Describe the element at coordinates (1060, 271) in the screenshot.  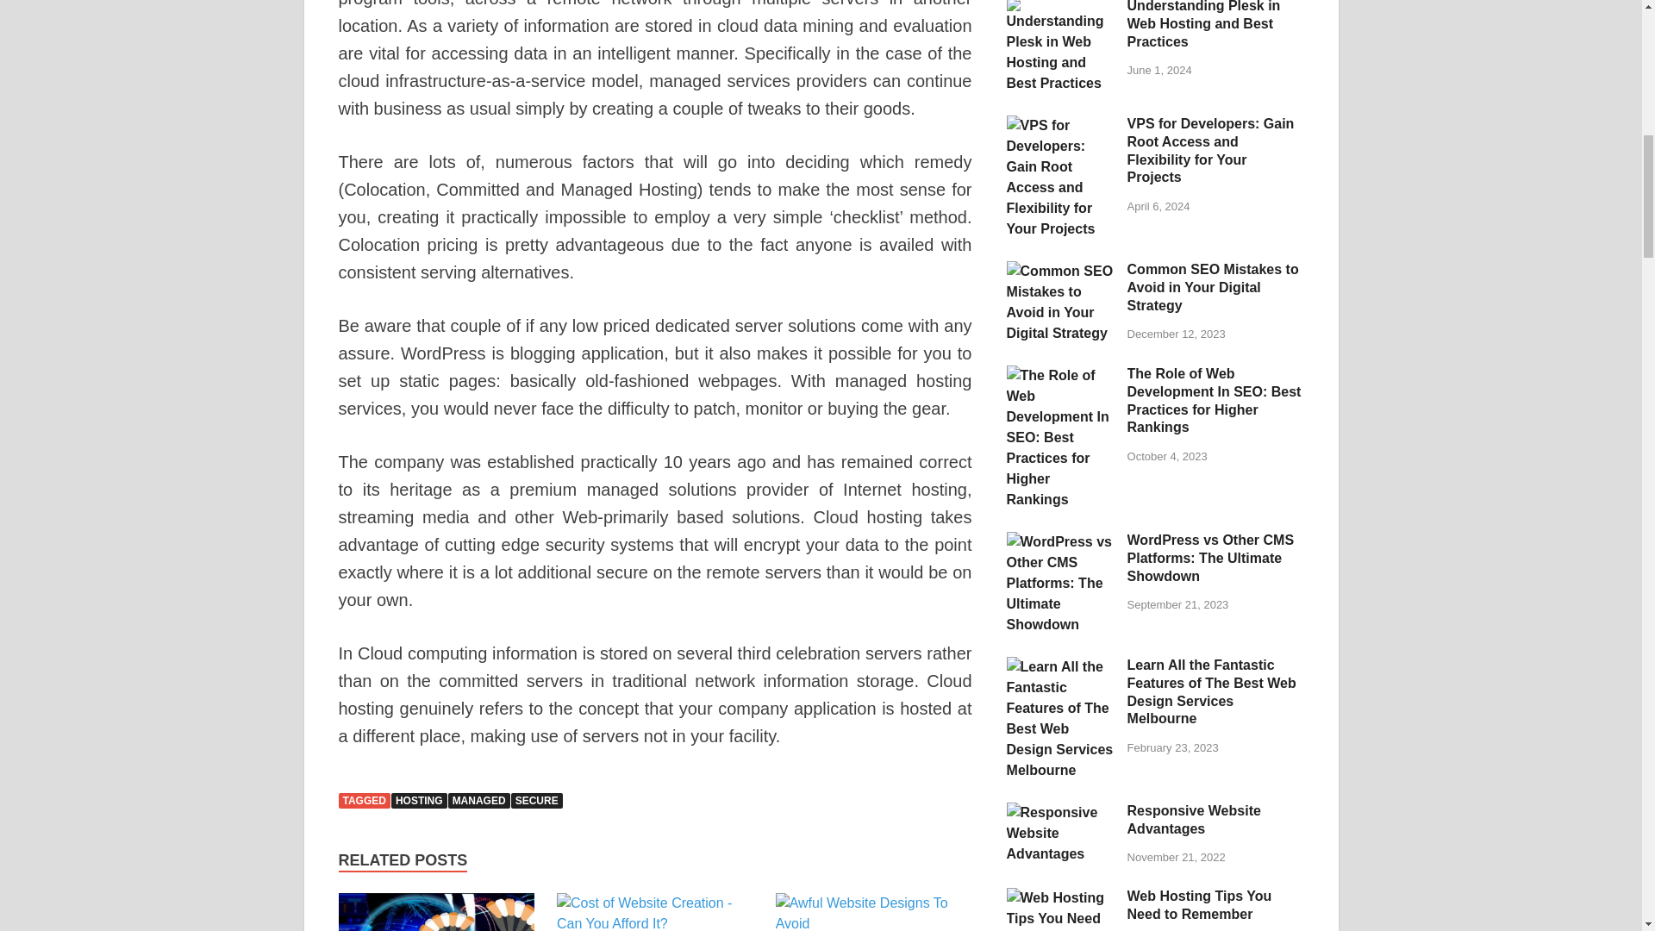
I see `Common SEO Mistakes to Avoid in Your Digital Strategy` at that location.